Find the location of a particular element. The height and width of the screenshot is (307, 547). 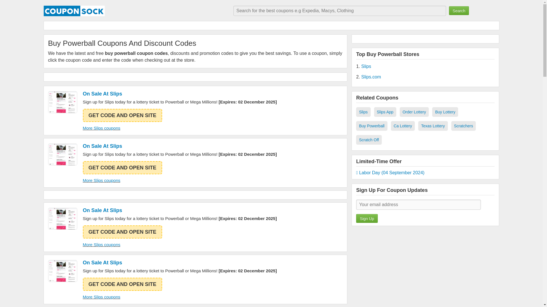

Search is located at coordinates (459, 10).